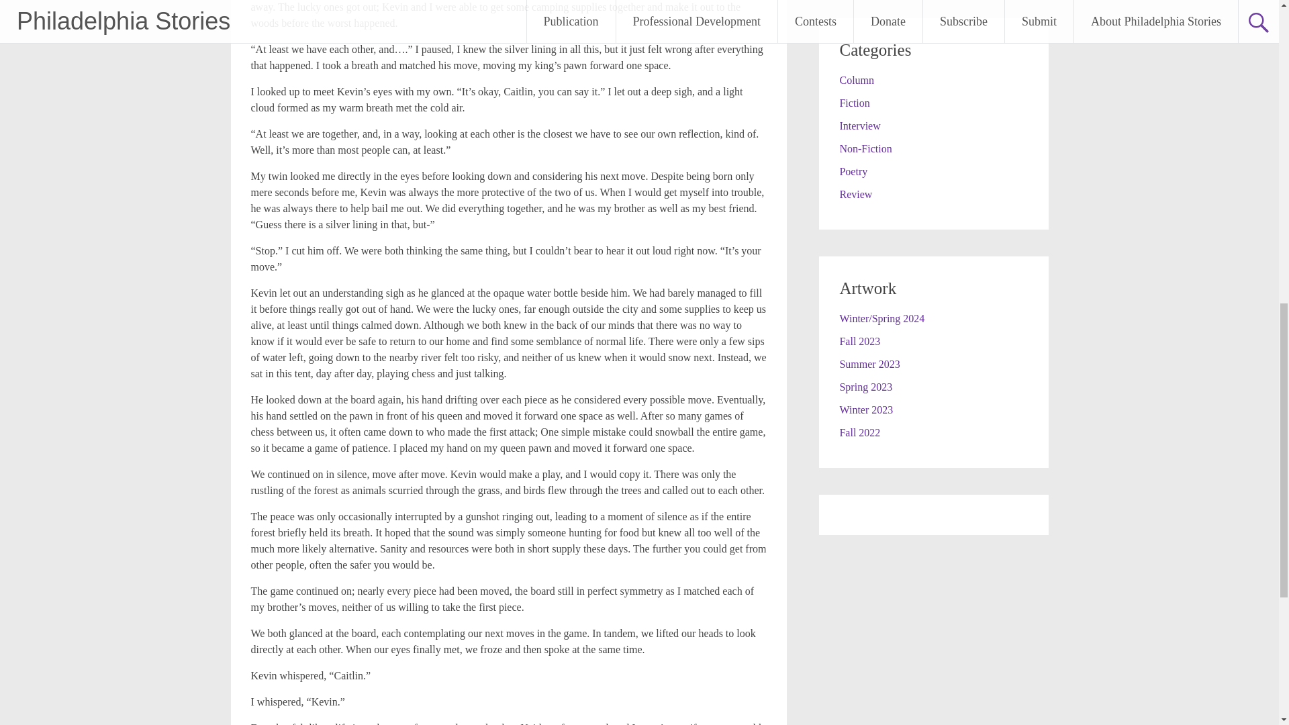  What do you see at coordinates (853, 171) in the screenshot?
I see `Poetry` at bounding box center [853, 171].